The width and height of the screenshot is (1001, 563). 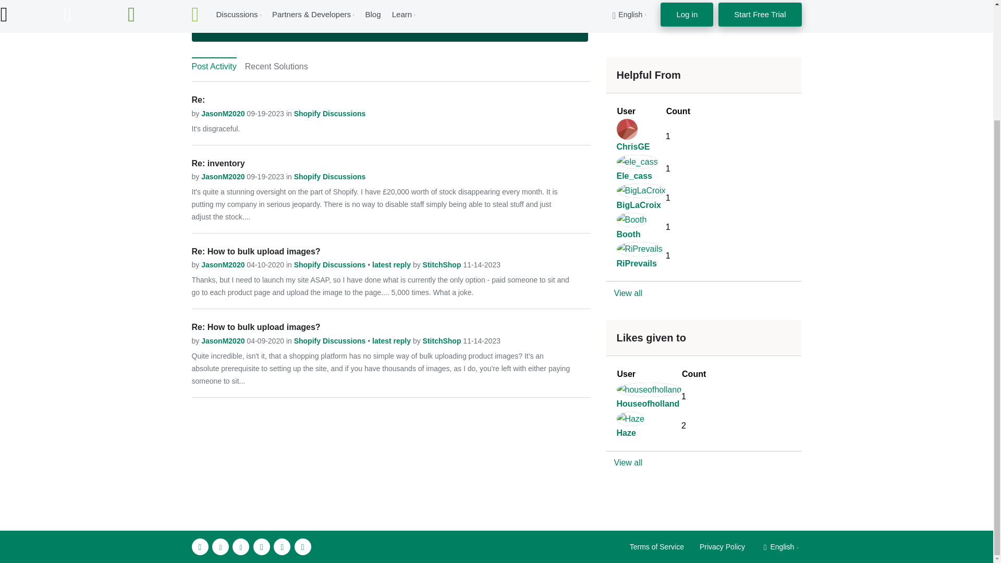 I want to click on 10 Likes, so click(x=252, y=15).